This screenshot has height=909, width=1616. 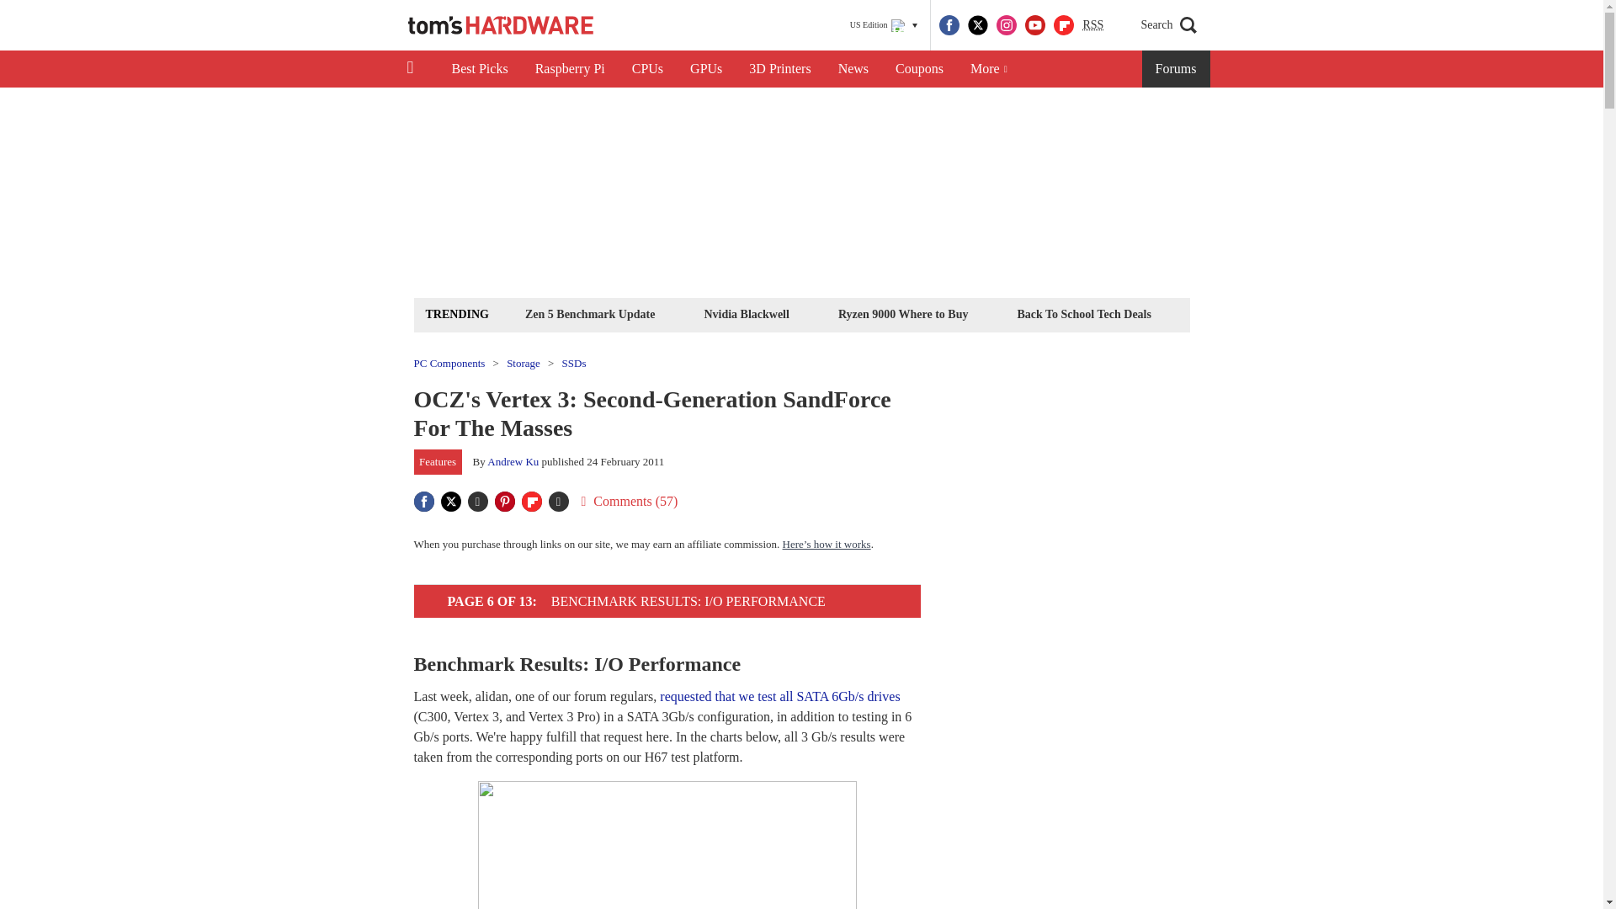 I want to click on 3D Printers, so click(x=779, y=69).